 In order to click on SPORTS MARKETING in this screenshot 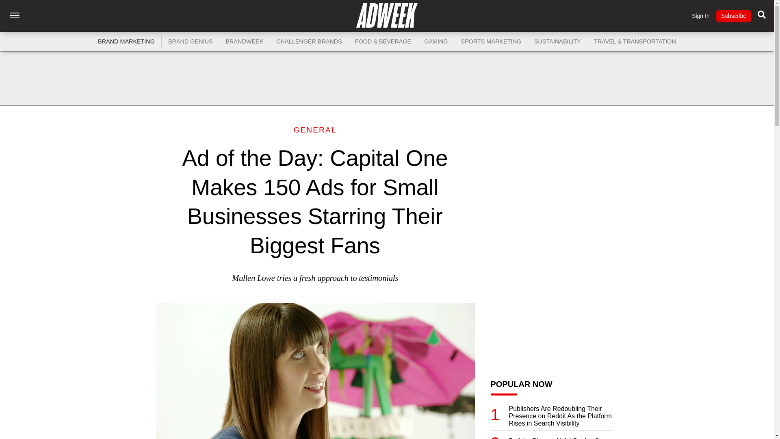, I will do `click(491, 41)`.